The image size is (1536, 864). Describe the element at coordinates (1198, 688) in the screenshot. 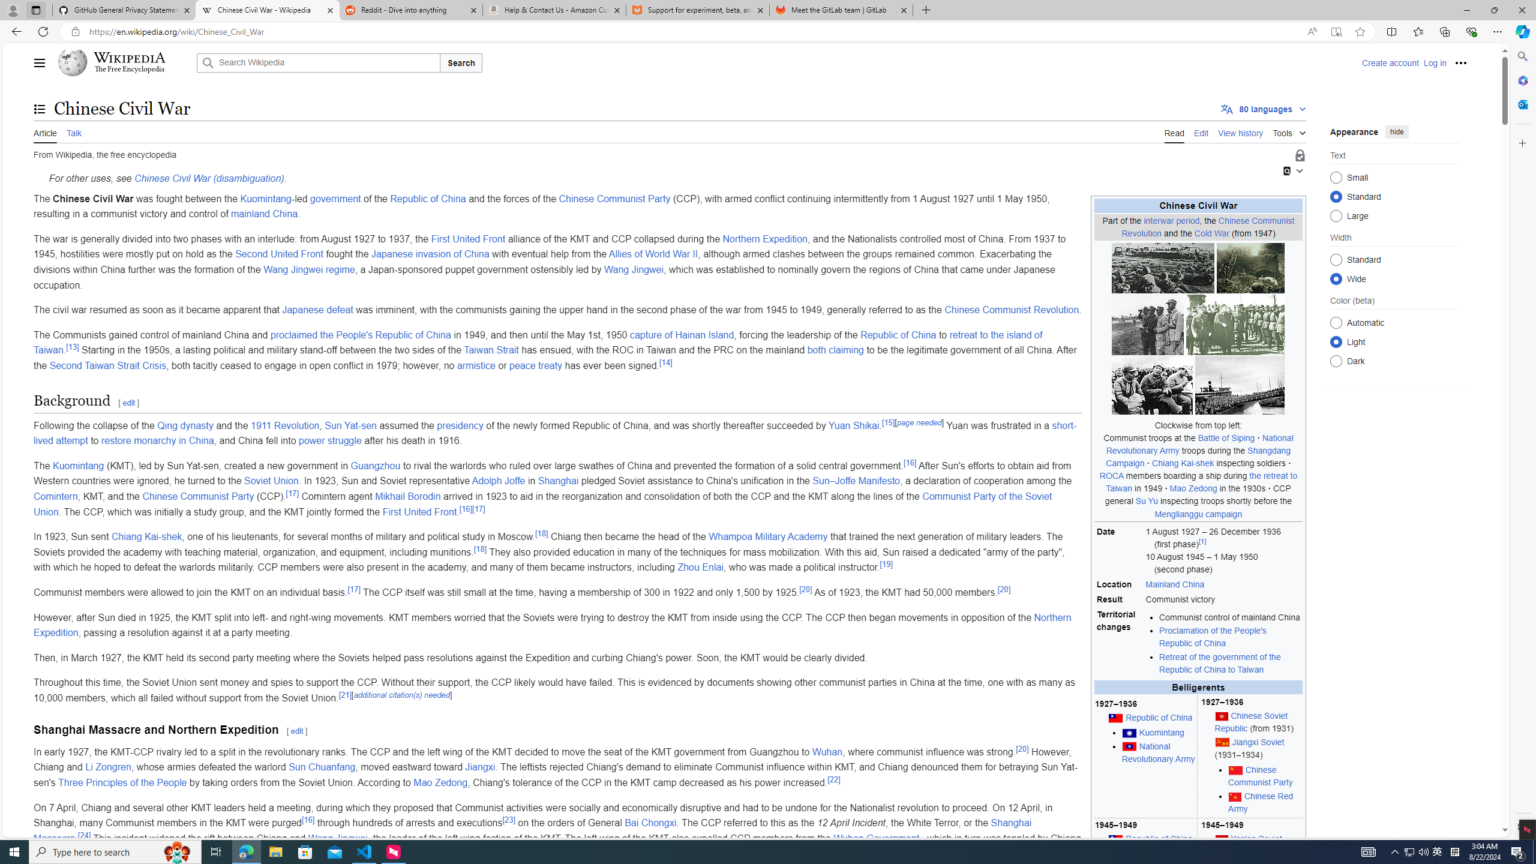

I see `Belligerents` at that location.